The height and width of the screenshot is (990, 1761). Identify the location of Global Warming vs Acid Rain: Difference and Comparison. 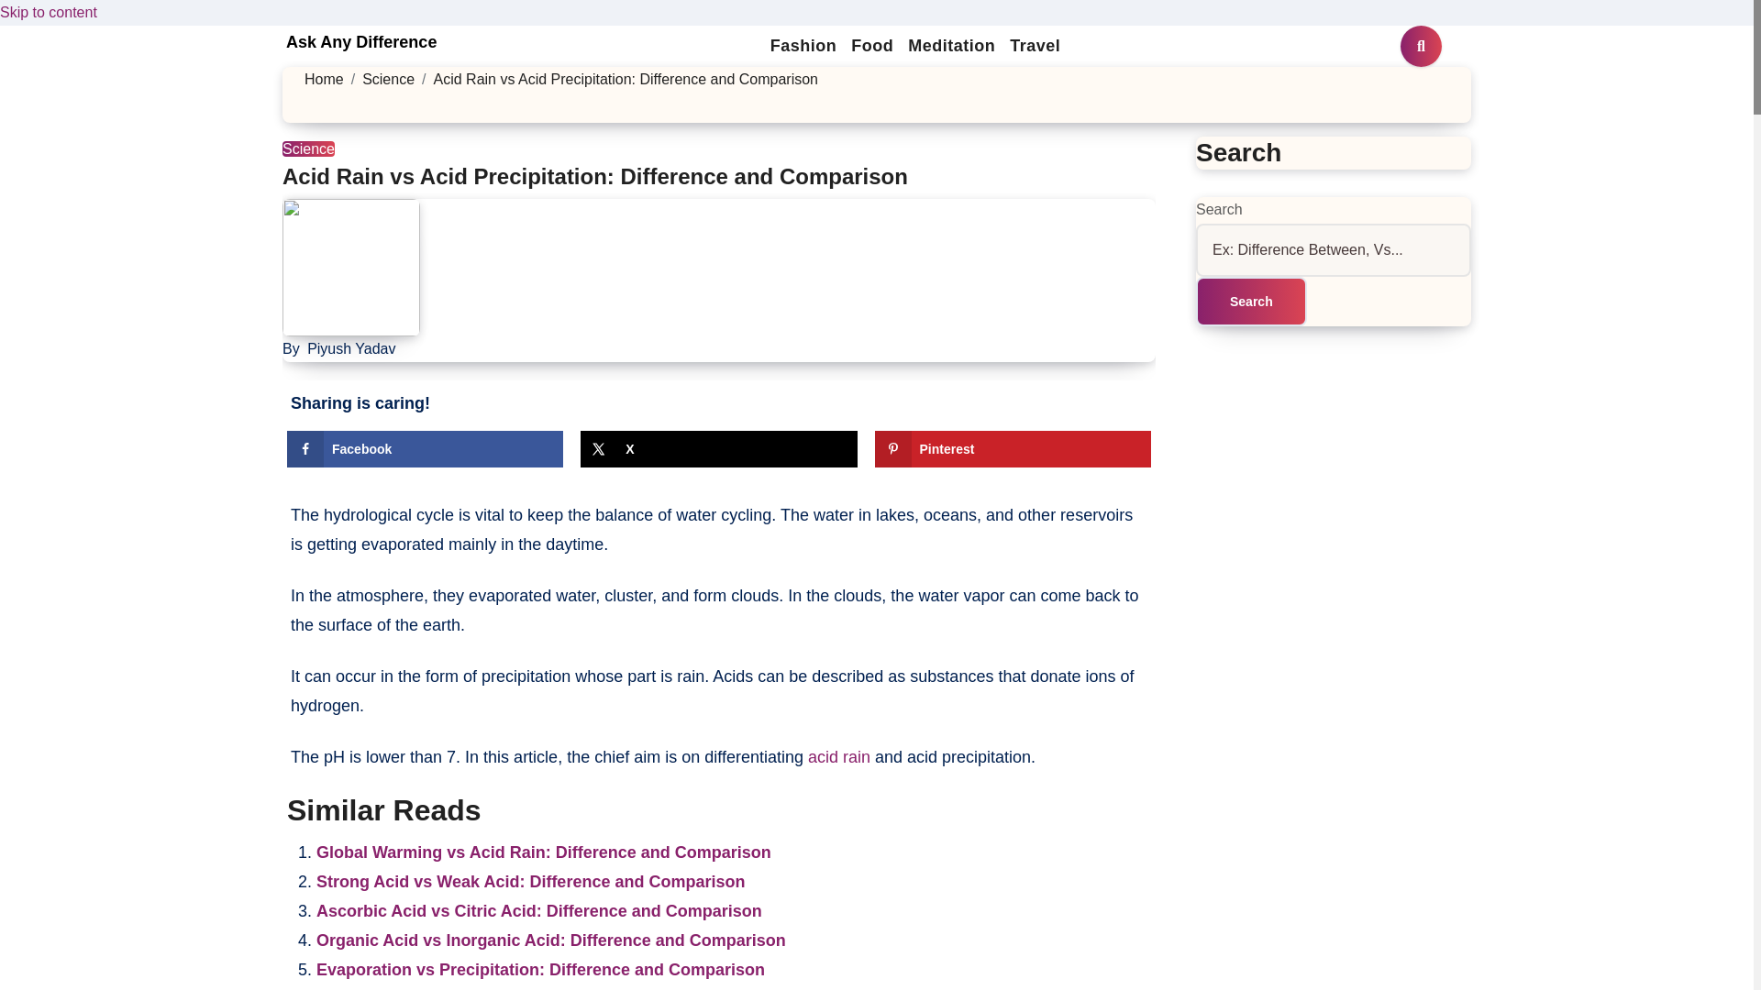
(543, 852).